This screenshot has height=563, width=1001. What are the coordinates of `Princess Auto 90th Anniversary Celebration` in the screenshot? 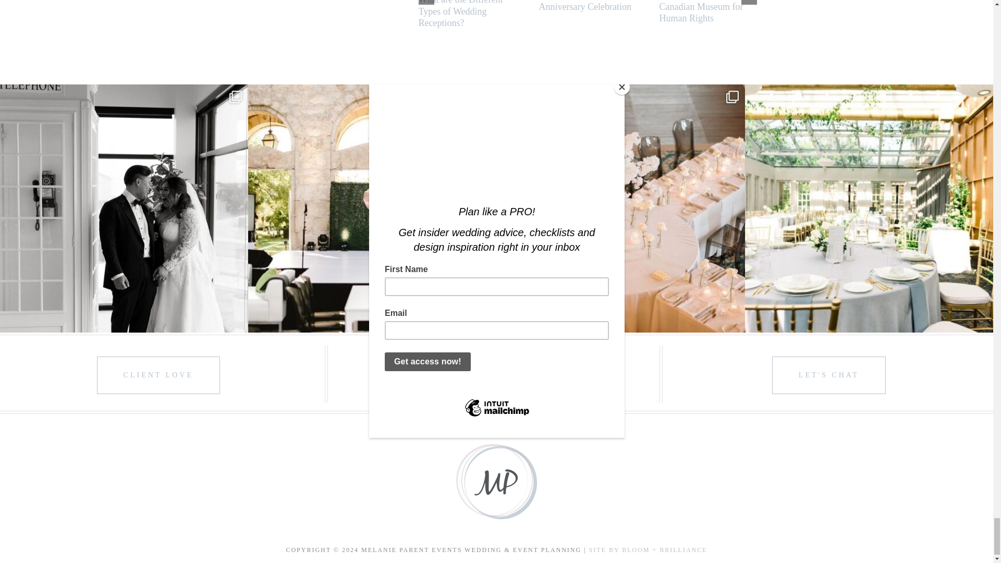 It's located at (585, 6).